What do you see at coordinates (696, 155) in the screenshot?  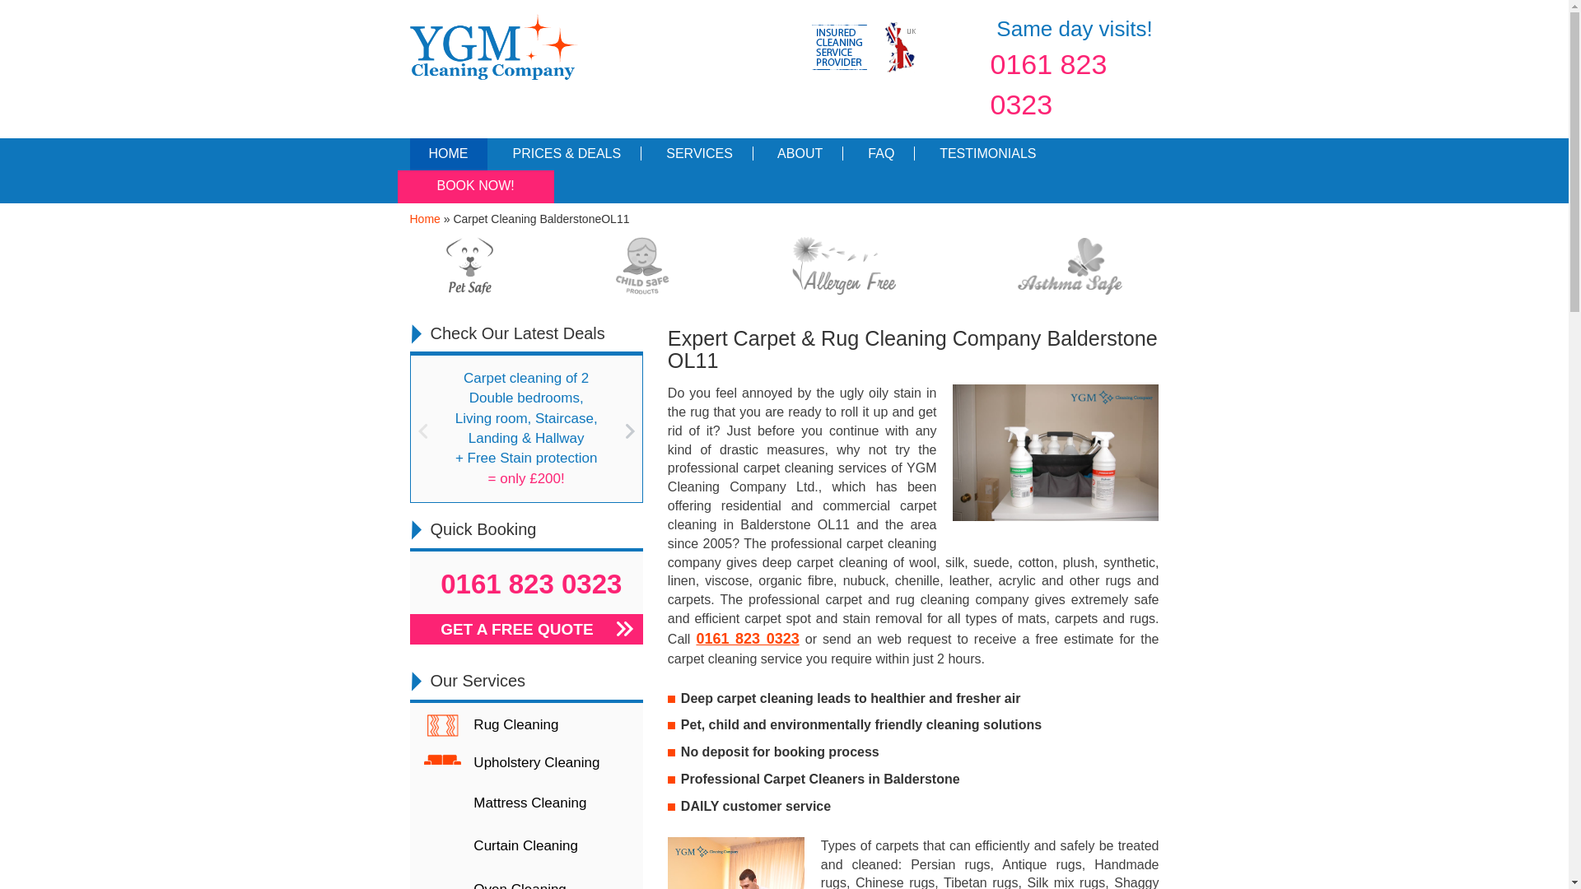 I see `  SERVICES` at bounding box center [696, 155].